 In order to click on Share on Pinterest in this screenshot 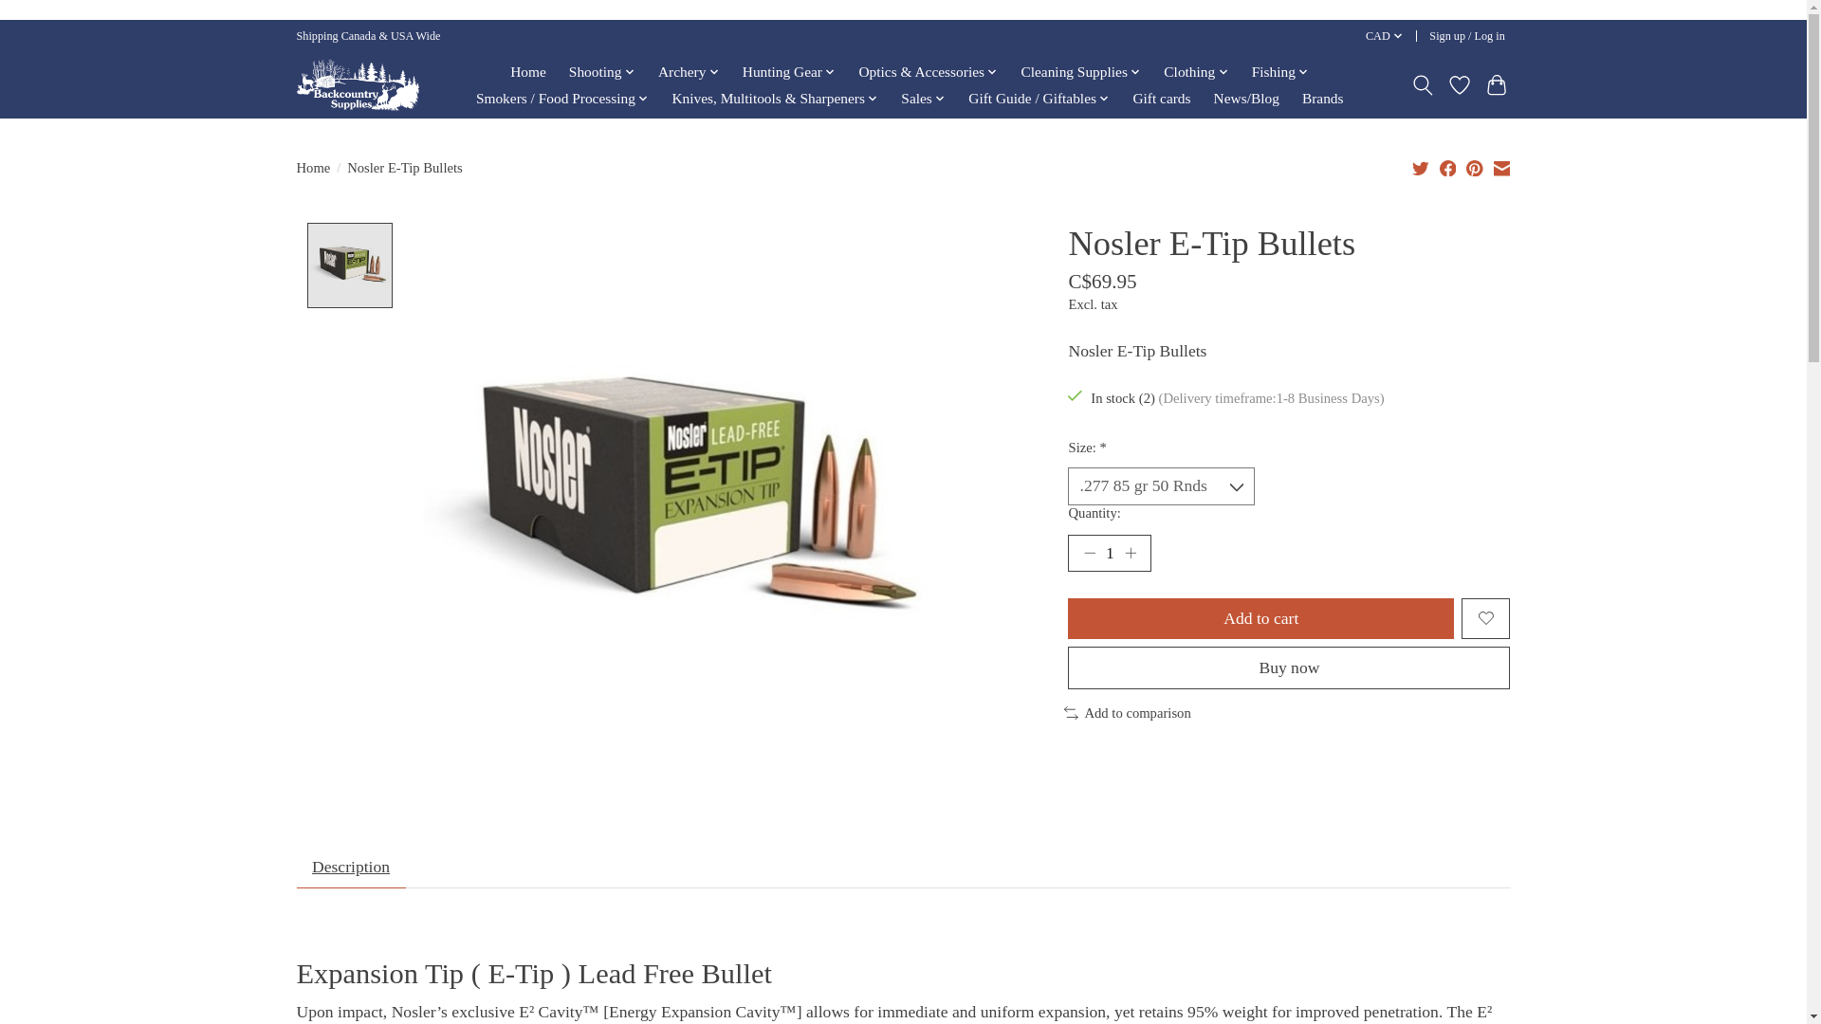, I will do `click(1474, 167)`.